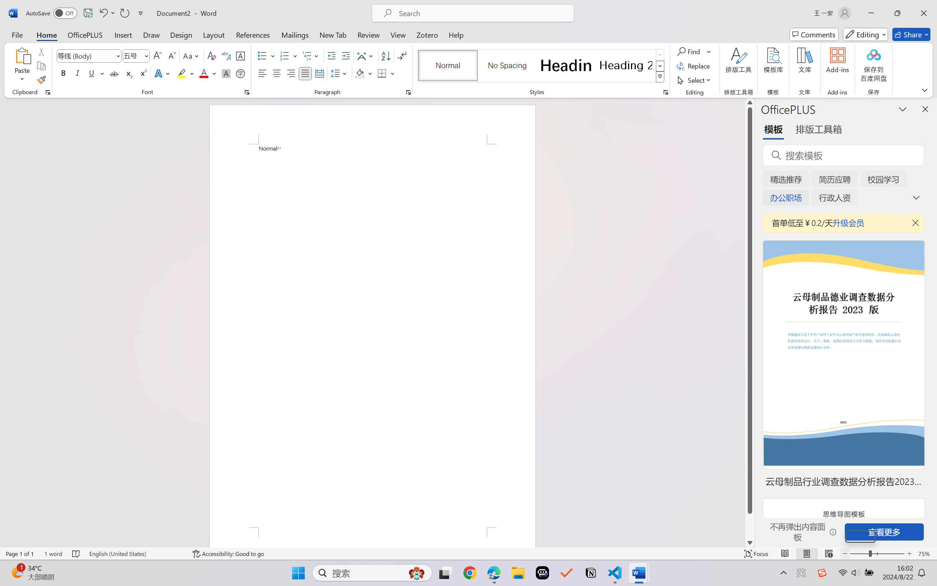 This screenshot has width=937, height=586. I want to click on Italic, so click(78, 73).